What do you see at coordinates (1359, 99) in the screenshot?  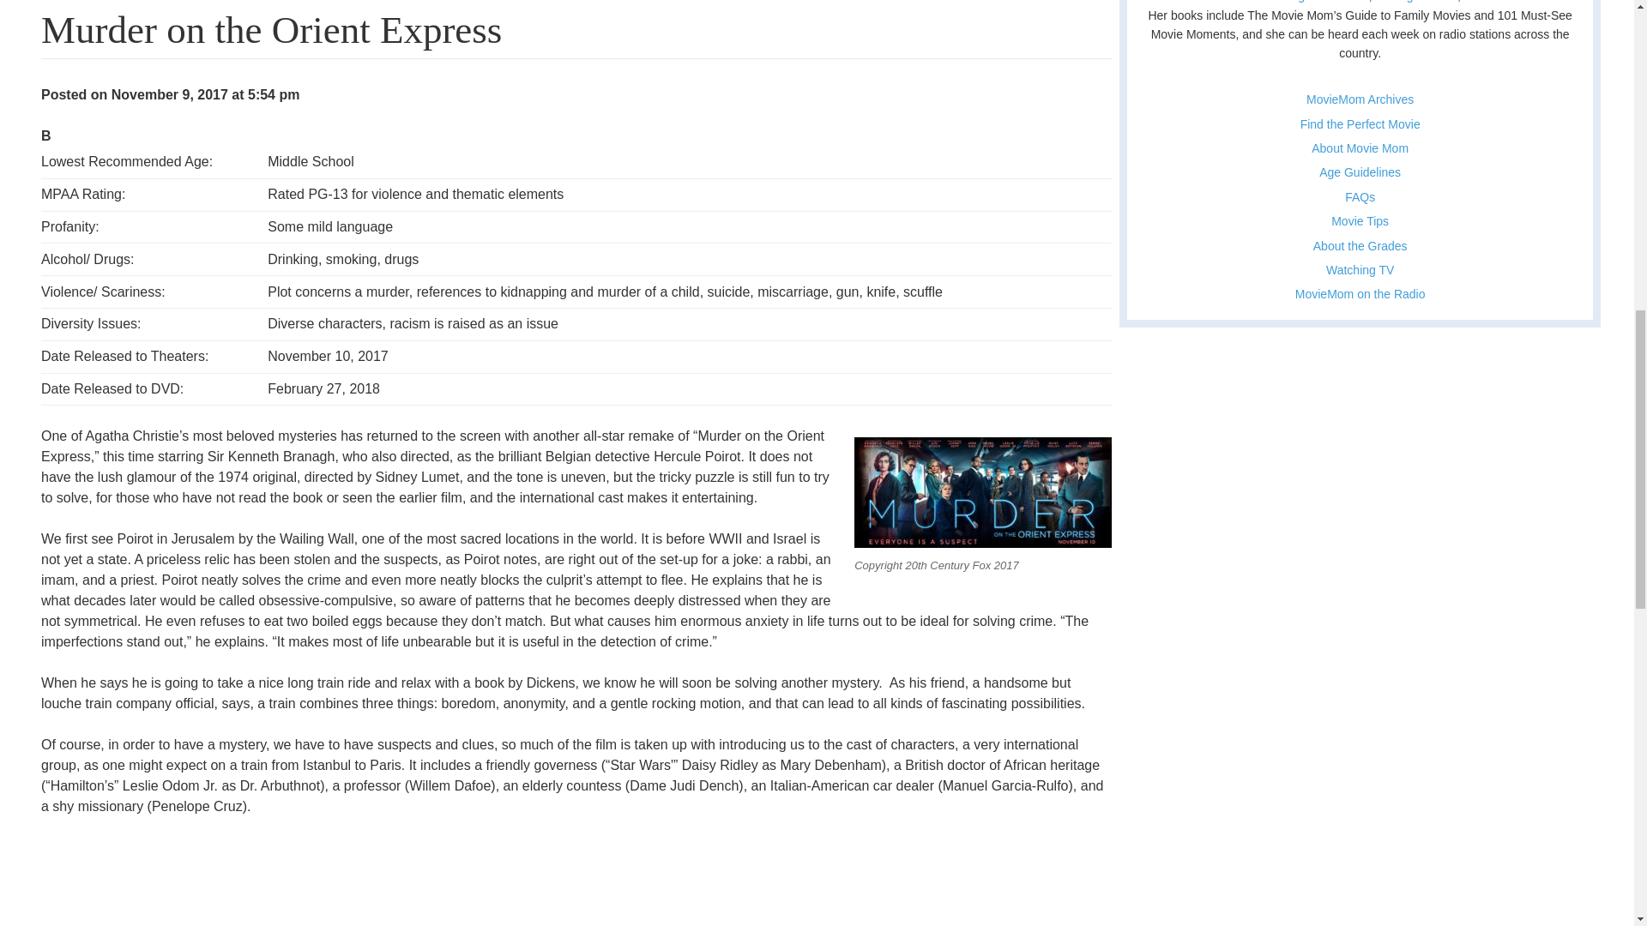 I see `MovieMom Archives` at bounding box center [1359, 99].